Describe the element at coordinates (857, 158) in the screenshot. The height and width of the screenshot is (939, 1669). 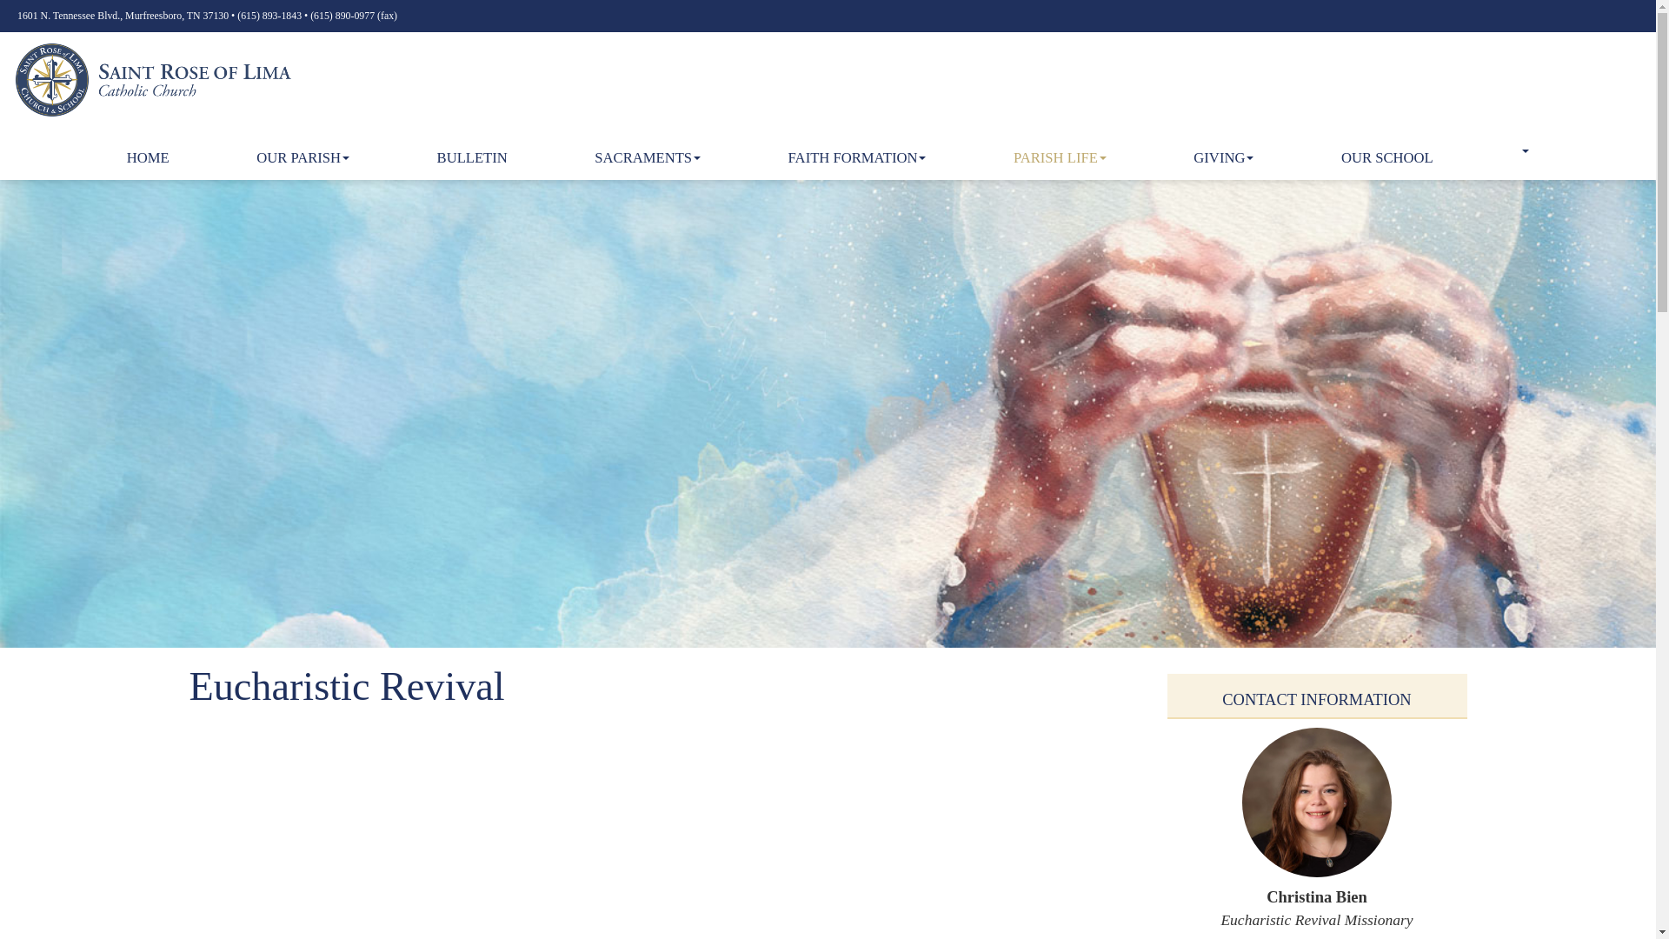
I see `FAITH FORMATION` at that location.